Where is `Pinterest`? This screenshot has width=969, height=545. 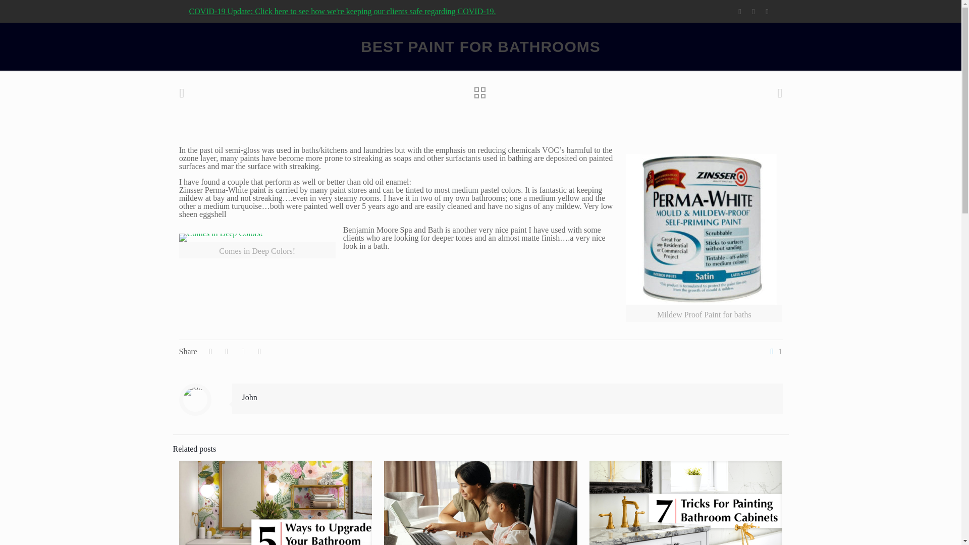
Pinterest is located at coordinates (753, 12).